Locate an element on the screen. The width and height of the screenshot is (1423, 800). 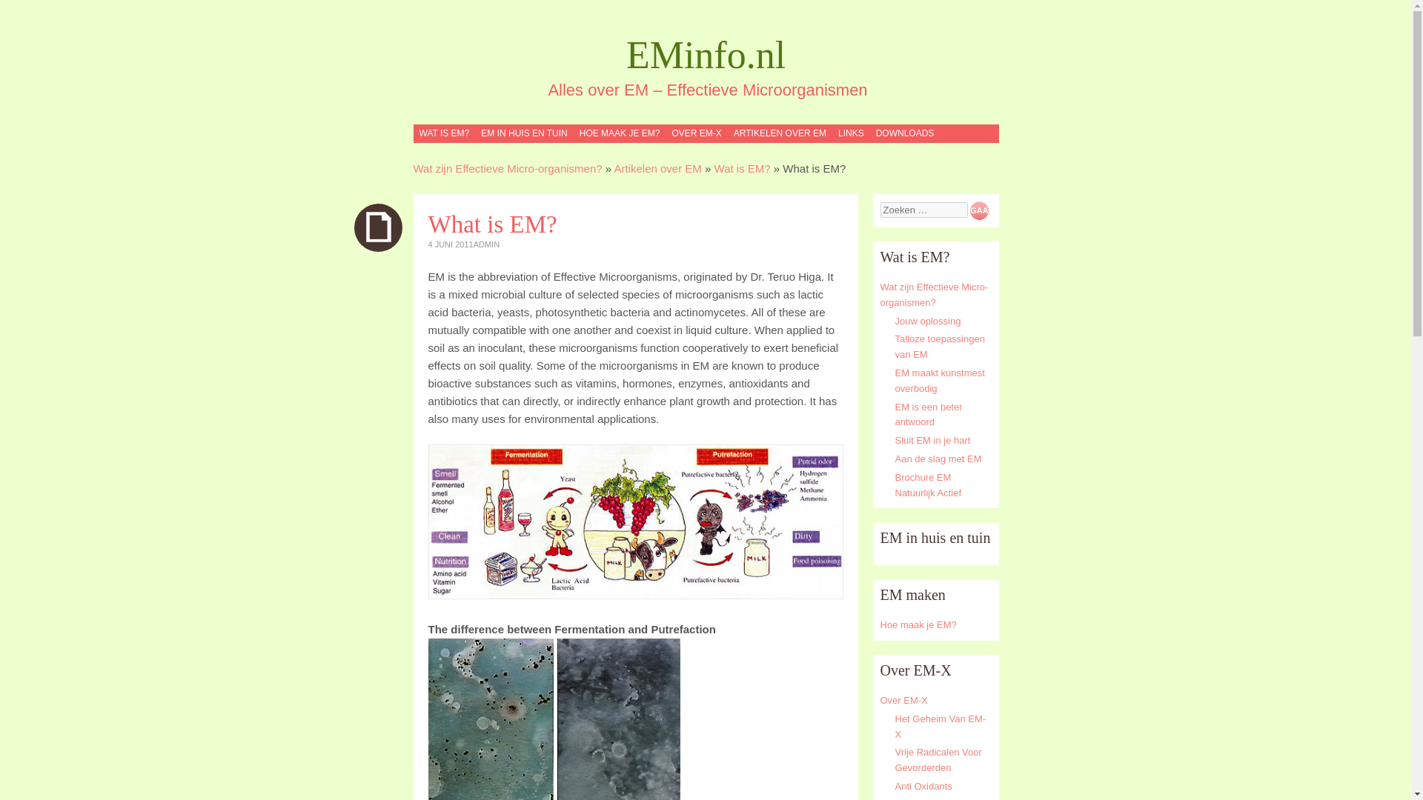
ARTIKELEN OVER EM is located at coordinates (780, 133).